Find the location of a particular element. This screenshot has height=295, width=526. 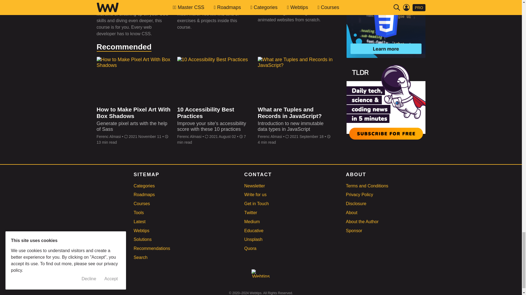

Courses is located at coordinates (142, 203).